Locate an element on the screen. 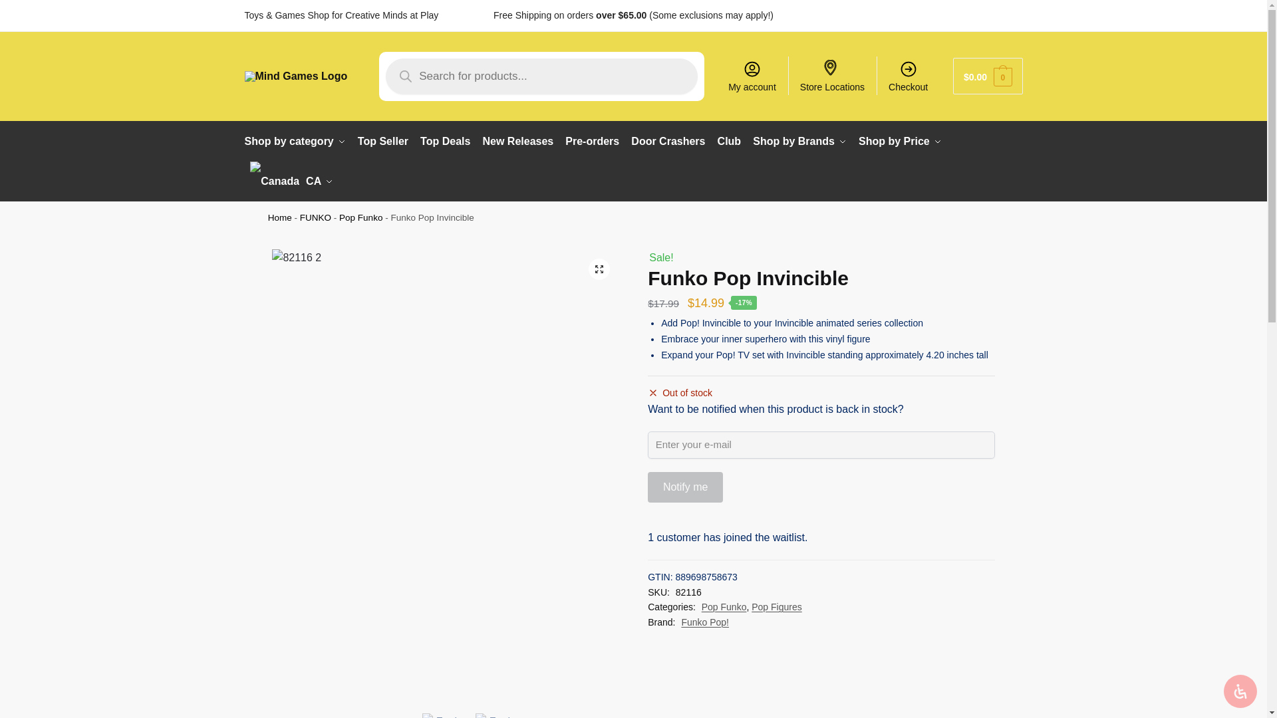  Store Locations is located at coordinates (833, 76).